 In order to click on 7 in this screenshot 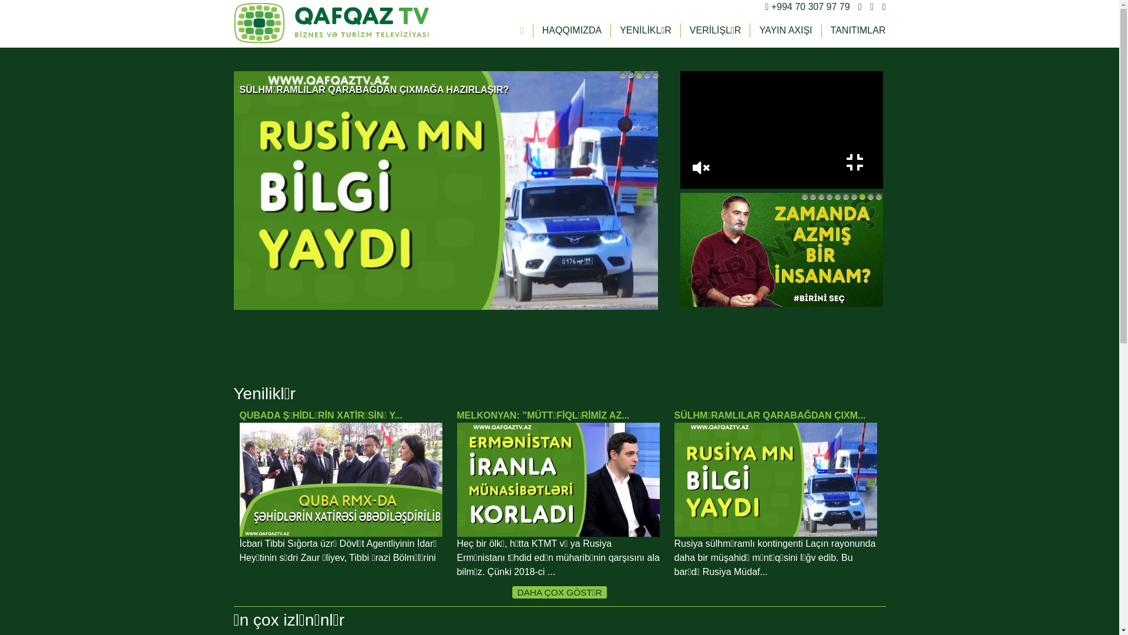, I will do `click(854, 196)`.